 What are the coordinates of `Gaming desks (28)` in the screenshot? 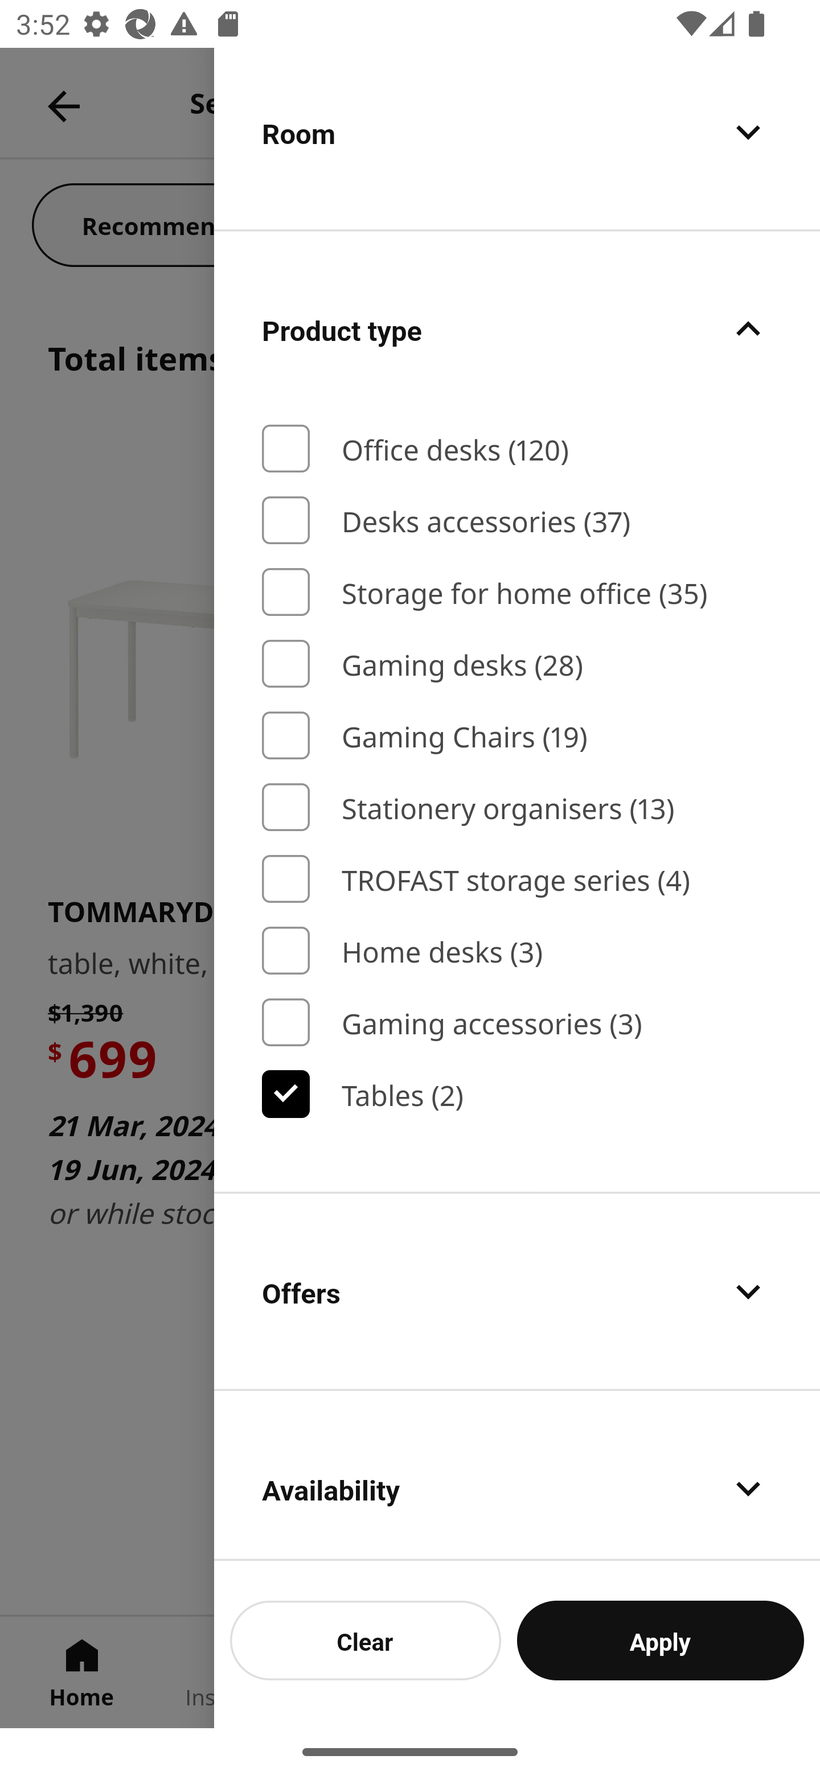 It's located at (517, 663).